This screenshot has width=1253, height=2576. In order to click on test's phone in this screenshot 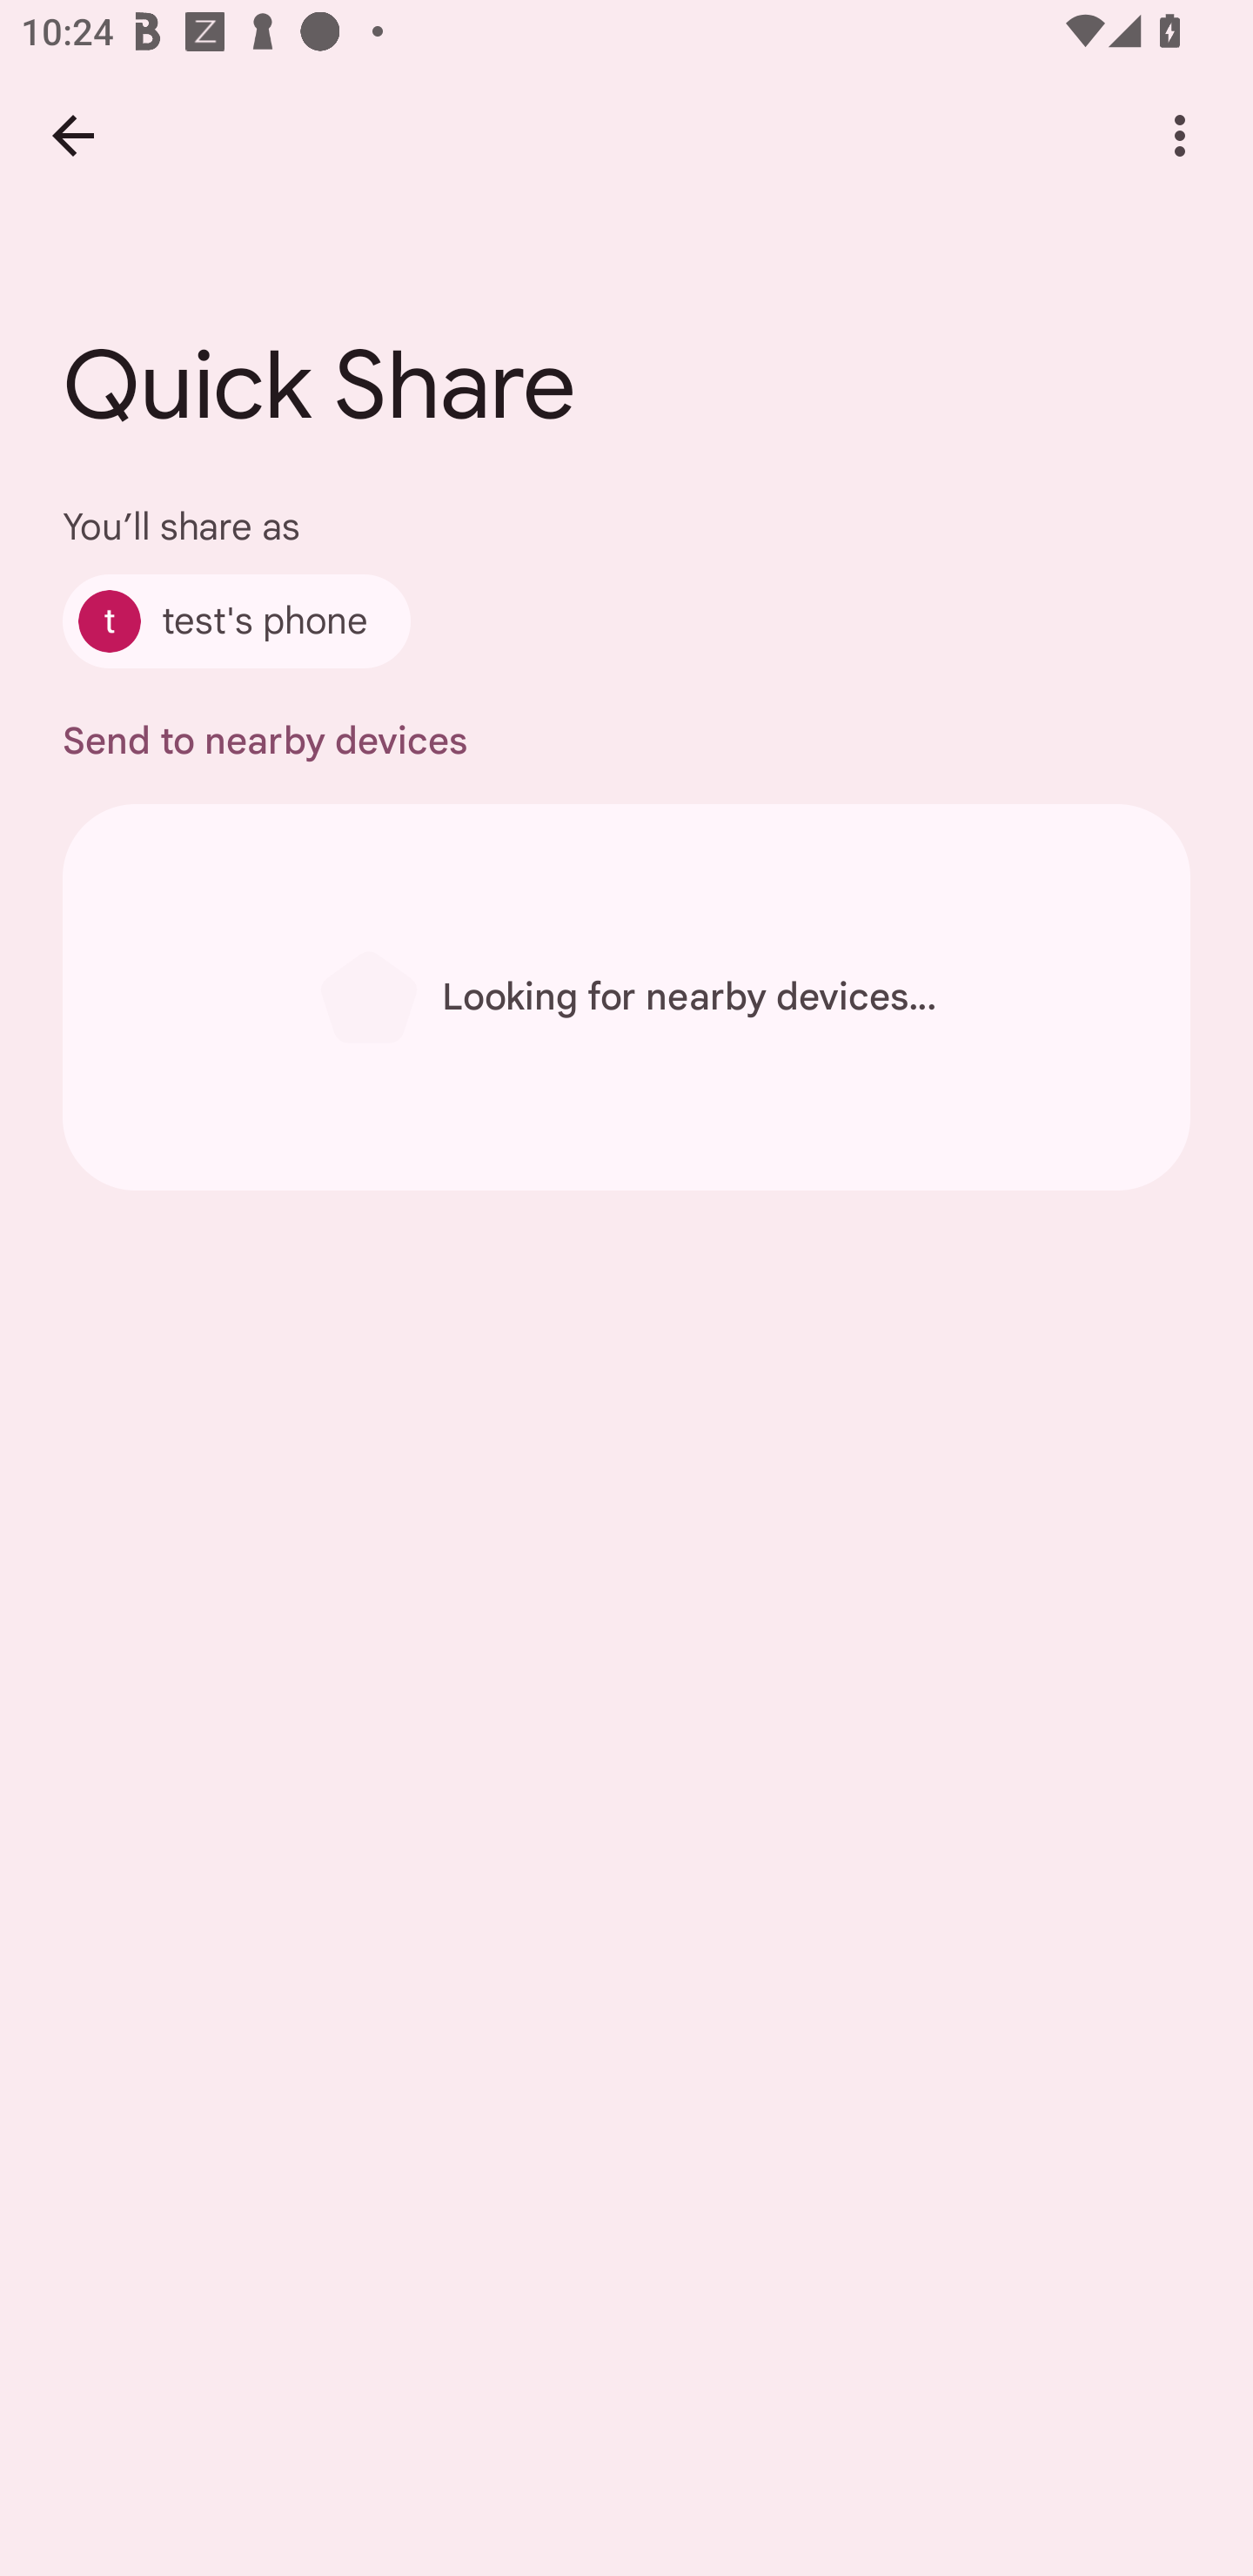, I will do `click(237, 621)`.